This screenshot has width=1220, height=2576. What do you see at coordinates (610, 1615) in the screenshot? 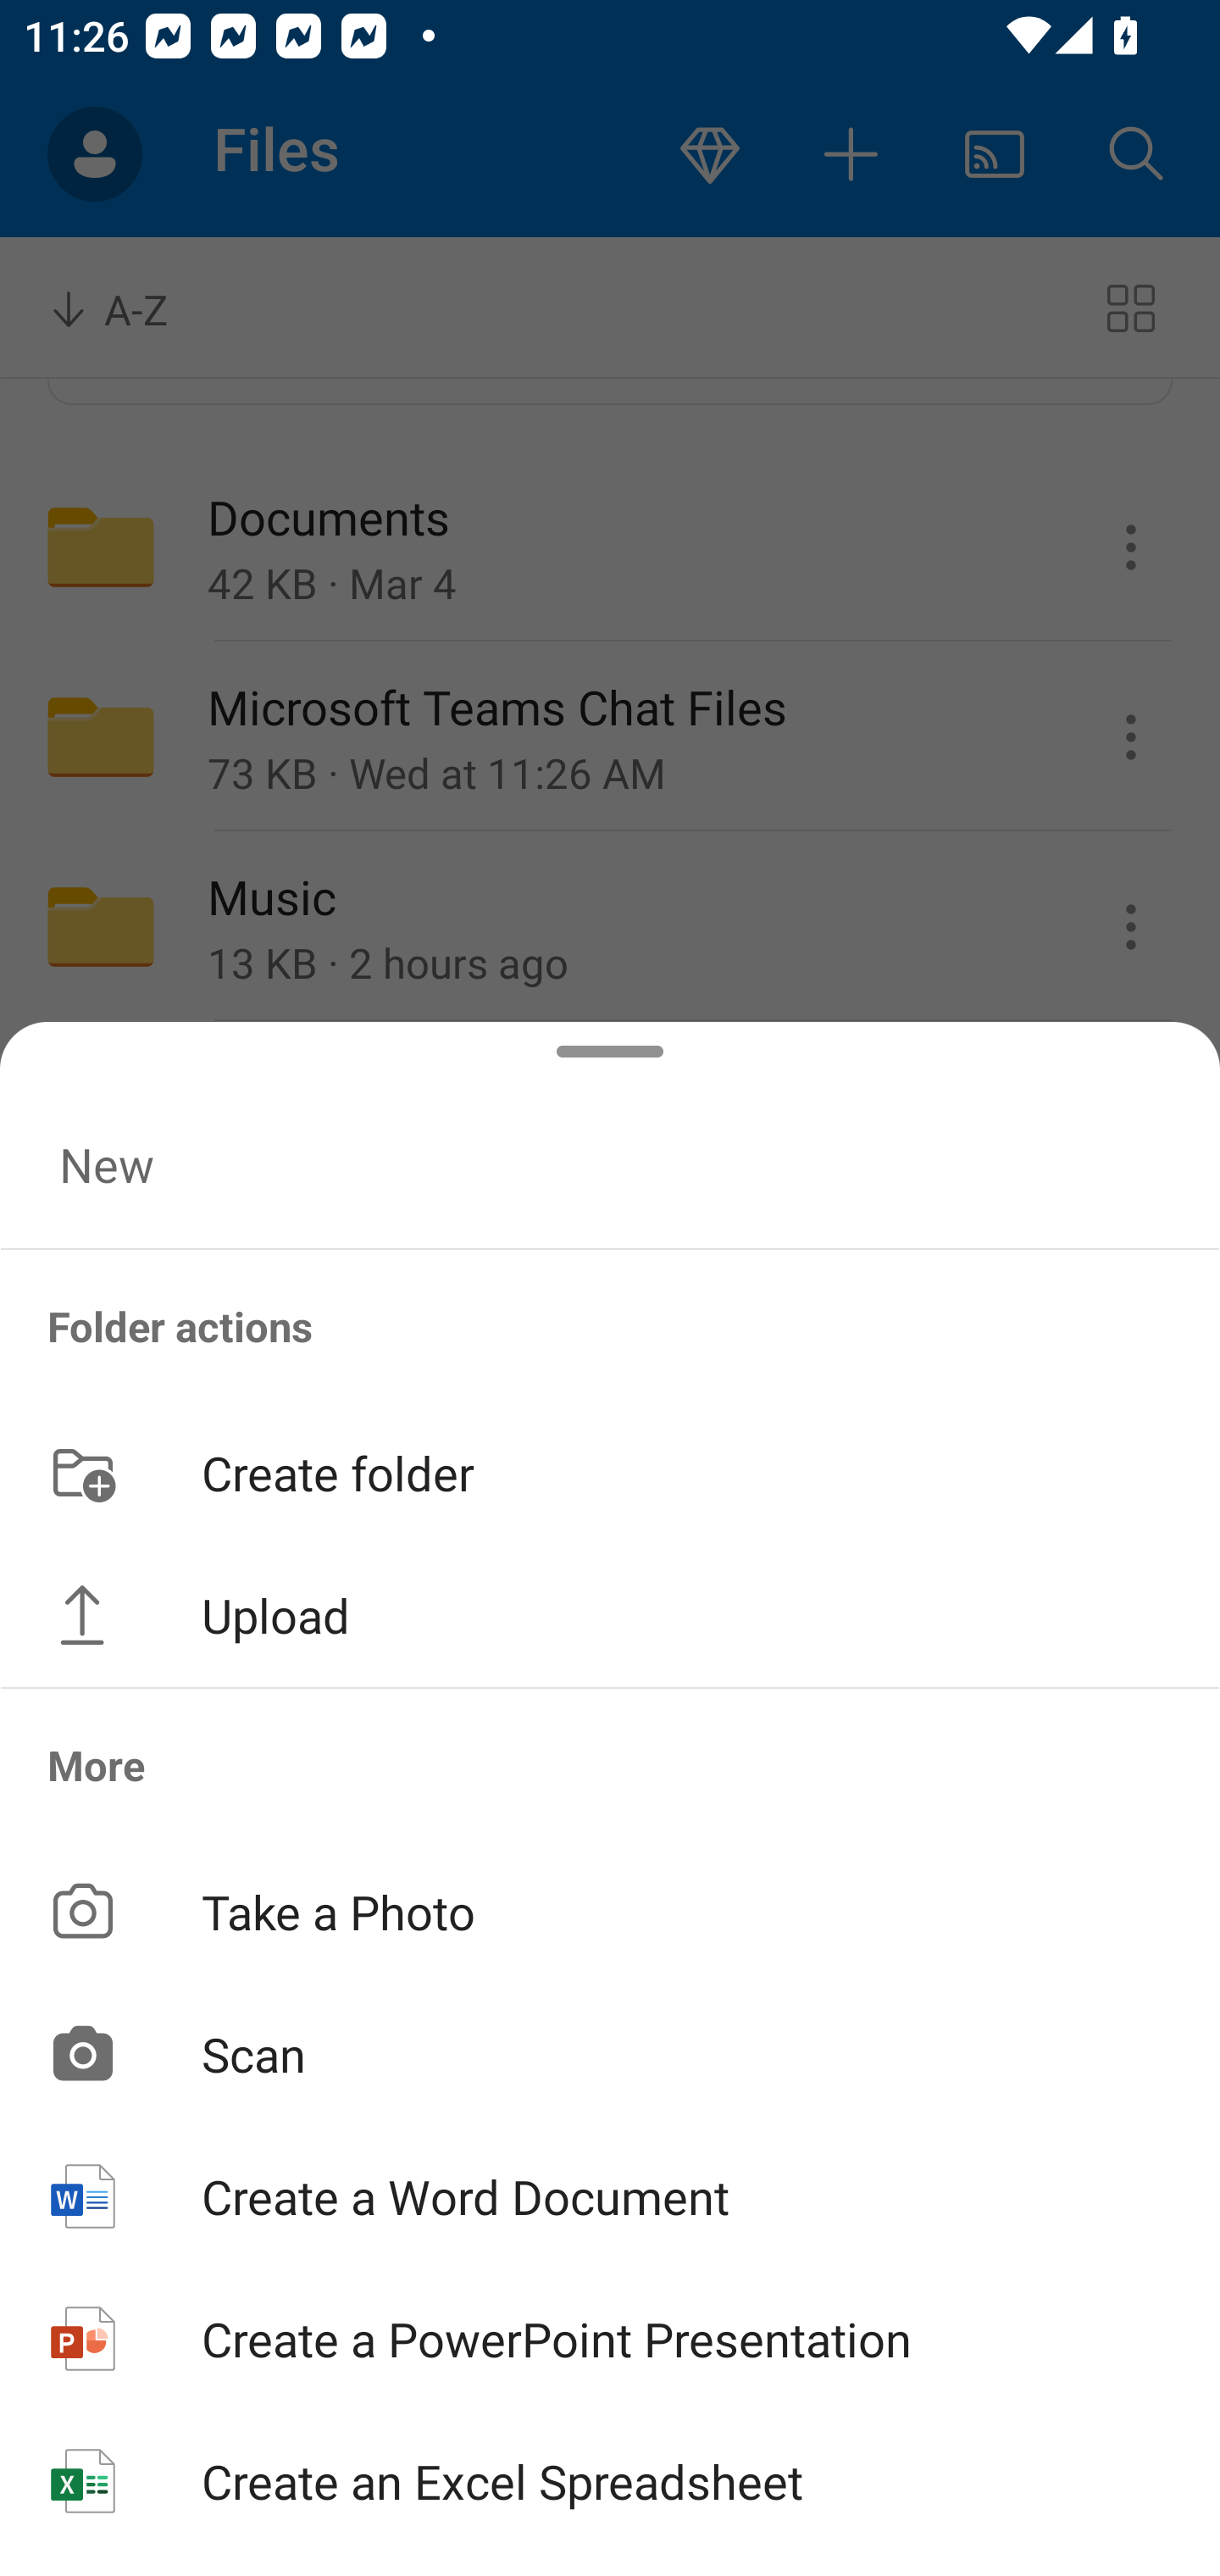
I see `Upload button Upload` at bounding box center [610, 1615].